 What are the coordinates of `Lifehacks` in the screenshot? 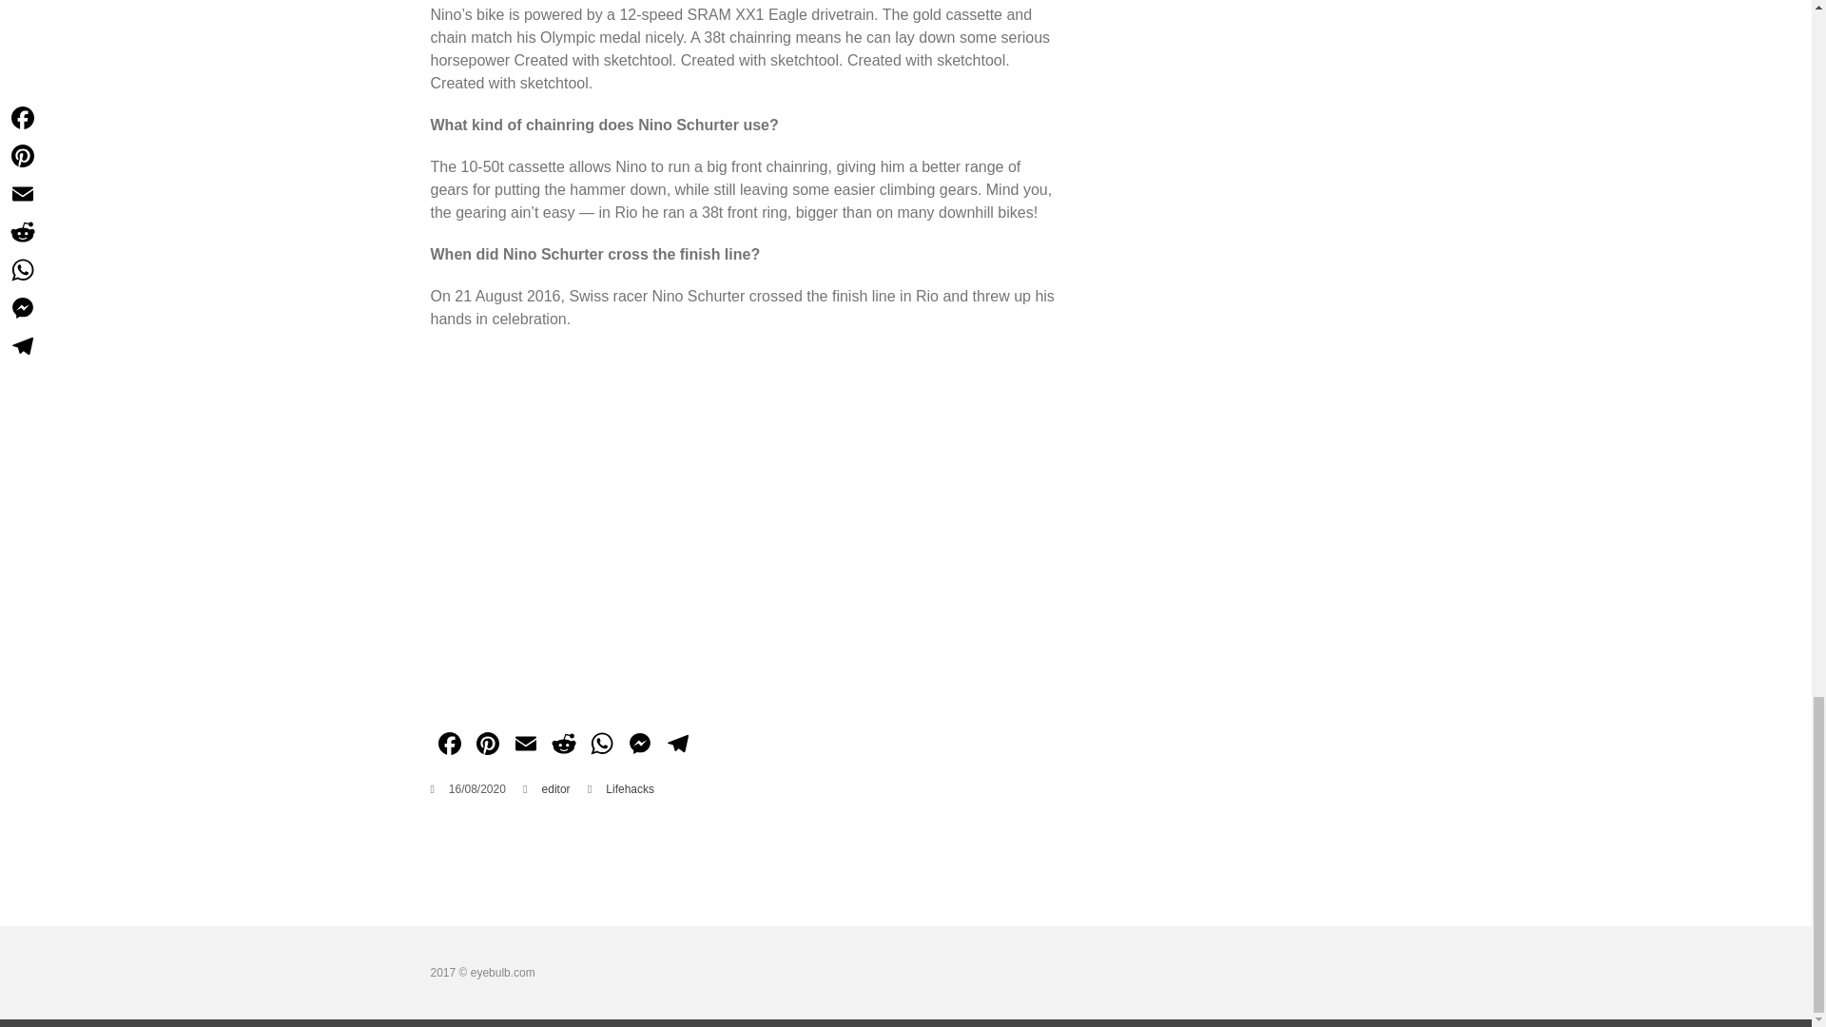 It's located at (630, 789).